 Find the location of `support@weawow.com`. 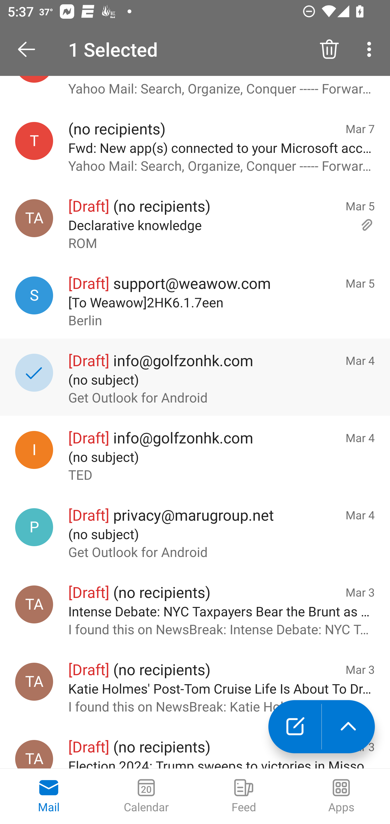

support@weawow.com is located at coordinates (34, 296).